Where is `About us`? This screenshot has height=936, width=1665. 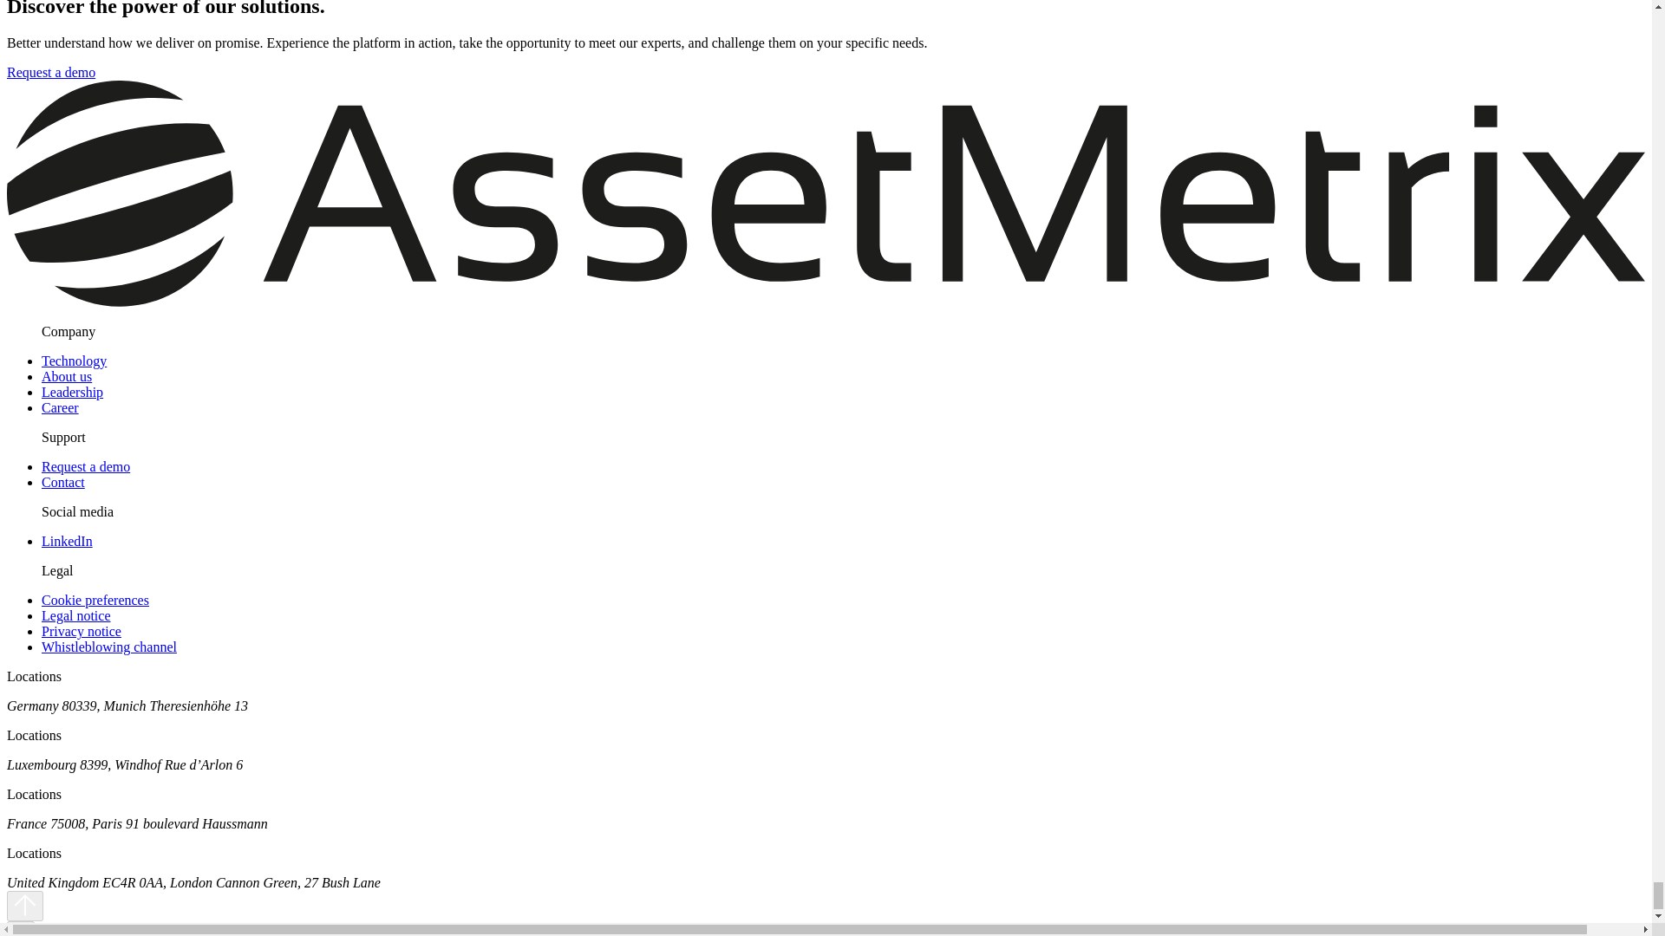
About us is located at coordinates (66, 376).